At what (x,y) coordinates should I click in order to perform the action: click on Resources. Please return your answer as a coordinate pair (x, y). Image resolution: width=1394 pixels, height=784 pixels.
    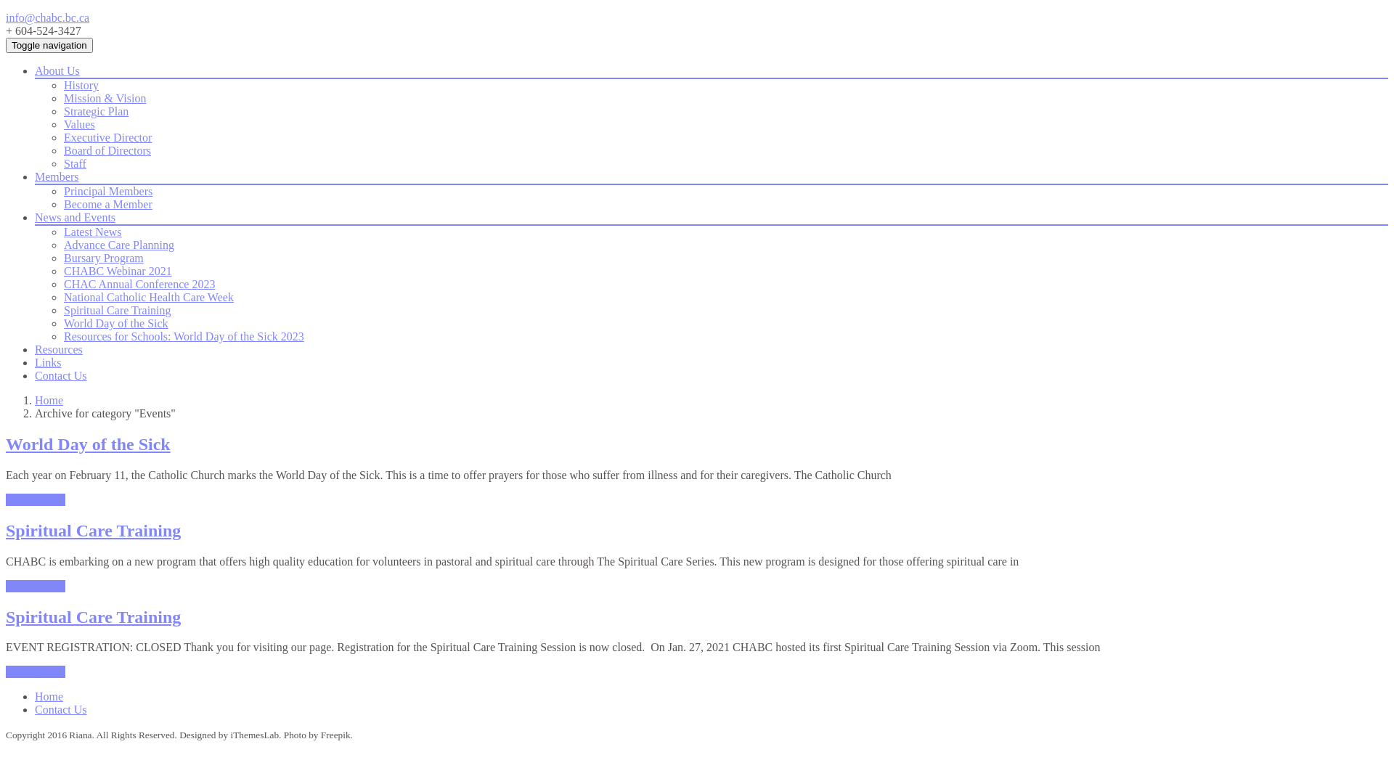
    Looking at the image, I should click on (59, 350).